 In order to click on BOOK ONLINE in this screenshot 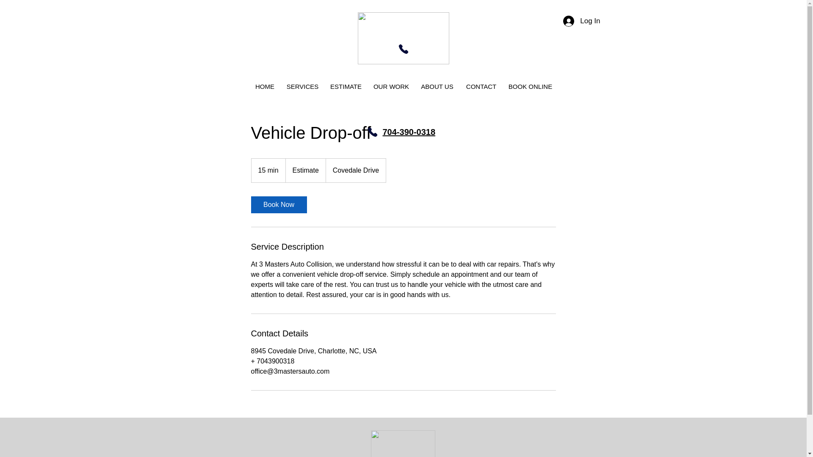, I will do `click(530, 87)`.